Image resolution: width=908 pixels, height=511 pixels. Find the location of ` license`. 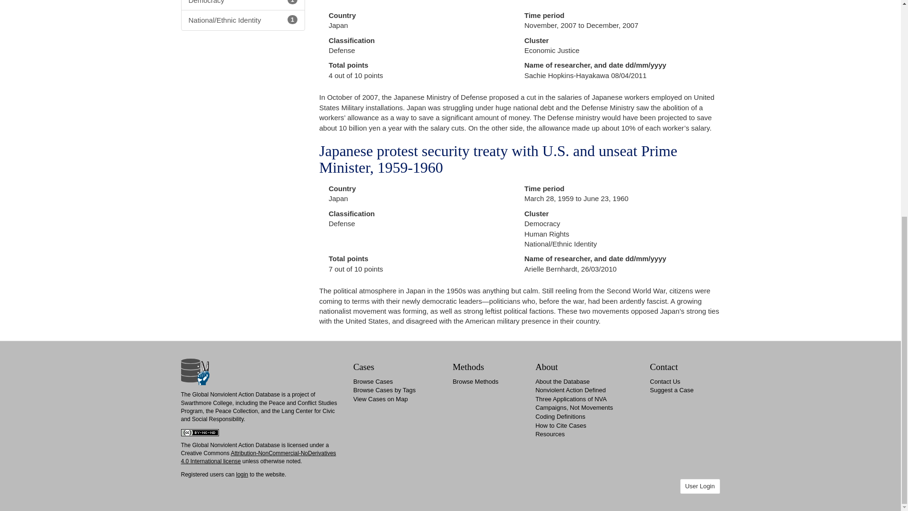

 license is located at coordinates (231, 461).